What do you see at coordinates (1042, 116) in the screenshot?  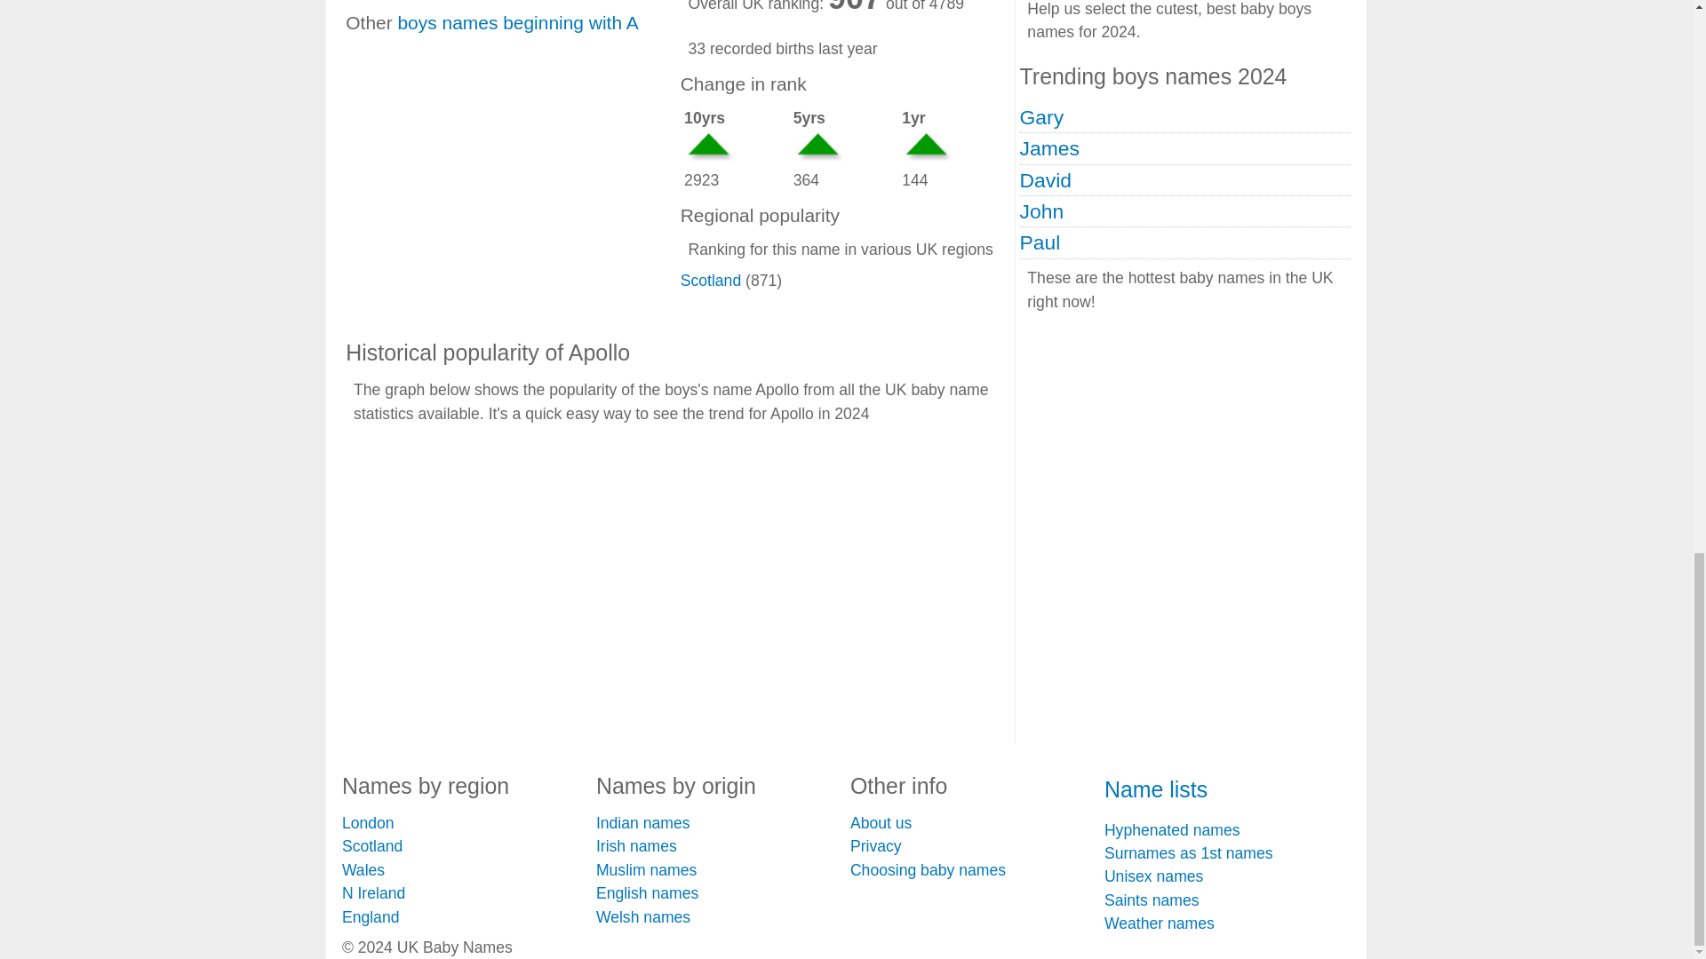 I see `Gary` at bounding box center [1042, 116].